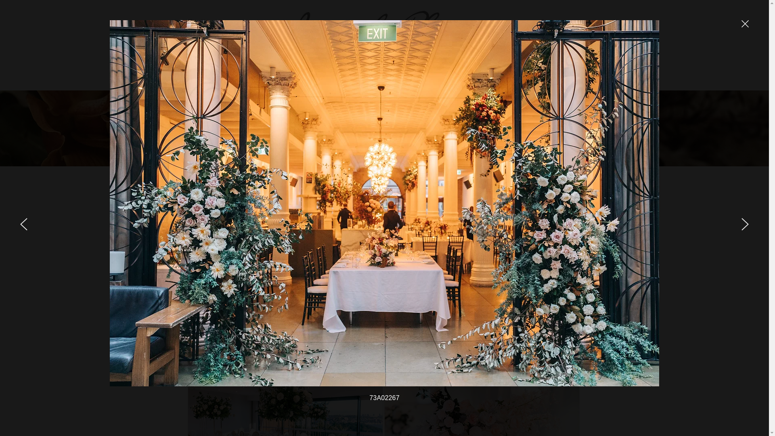 The image size is (775, 436). Describe the element at coordinates (281, 81) in the screenshot. I see `Weddings` at that location.